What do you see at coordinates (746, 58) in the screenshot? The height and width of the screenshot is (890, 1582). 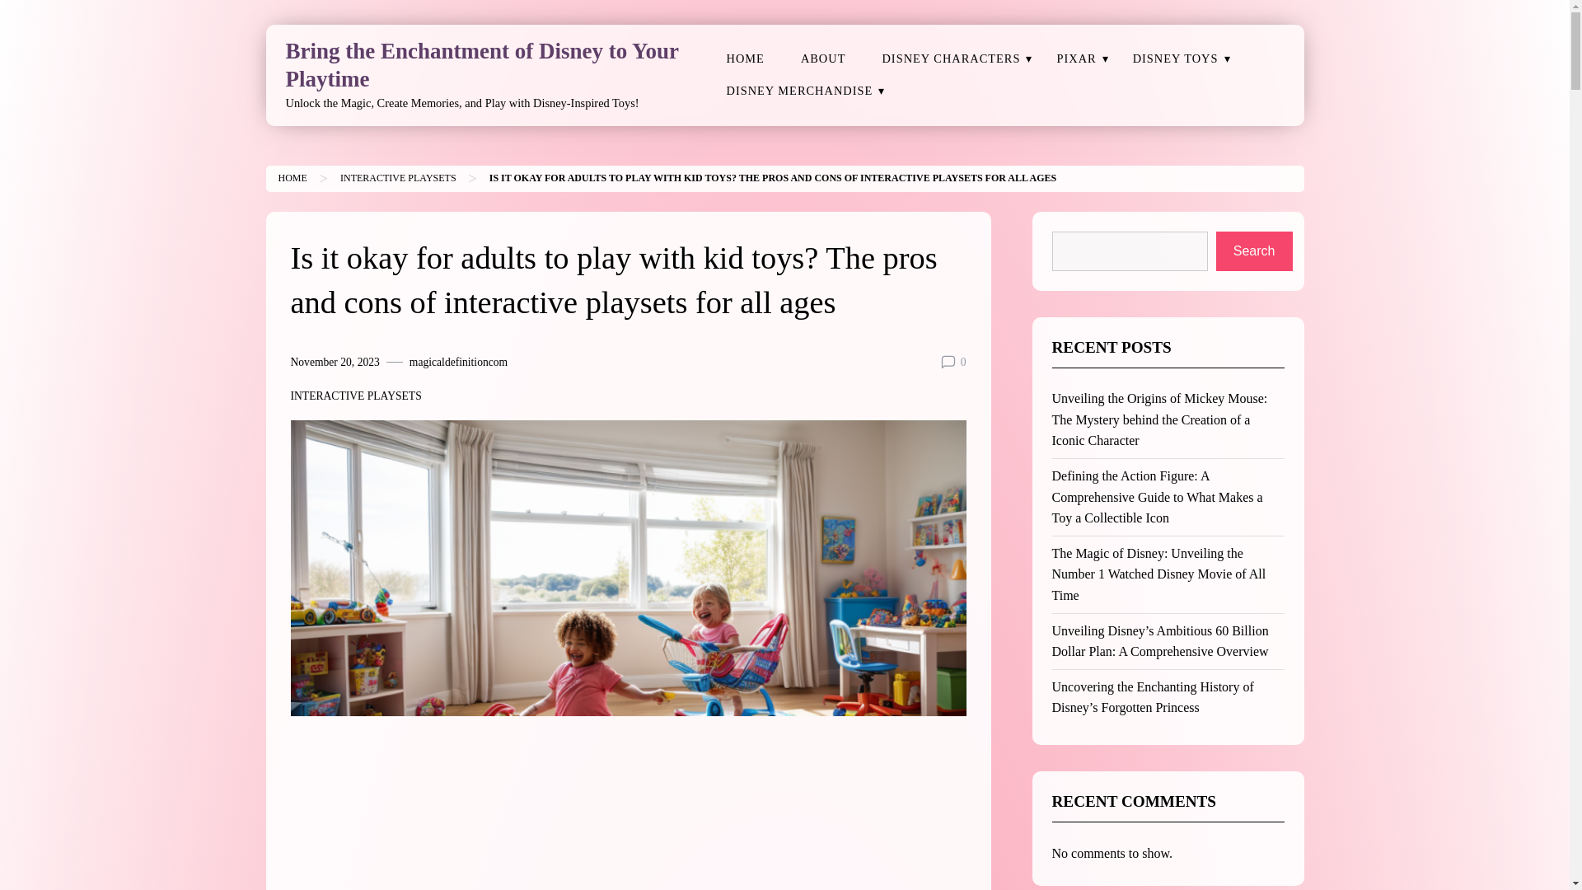 I see `HOME` at bounding box center [746, 58].